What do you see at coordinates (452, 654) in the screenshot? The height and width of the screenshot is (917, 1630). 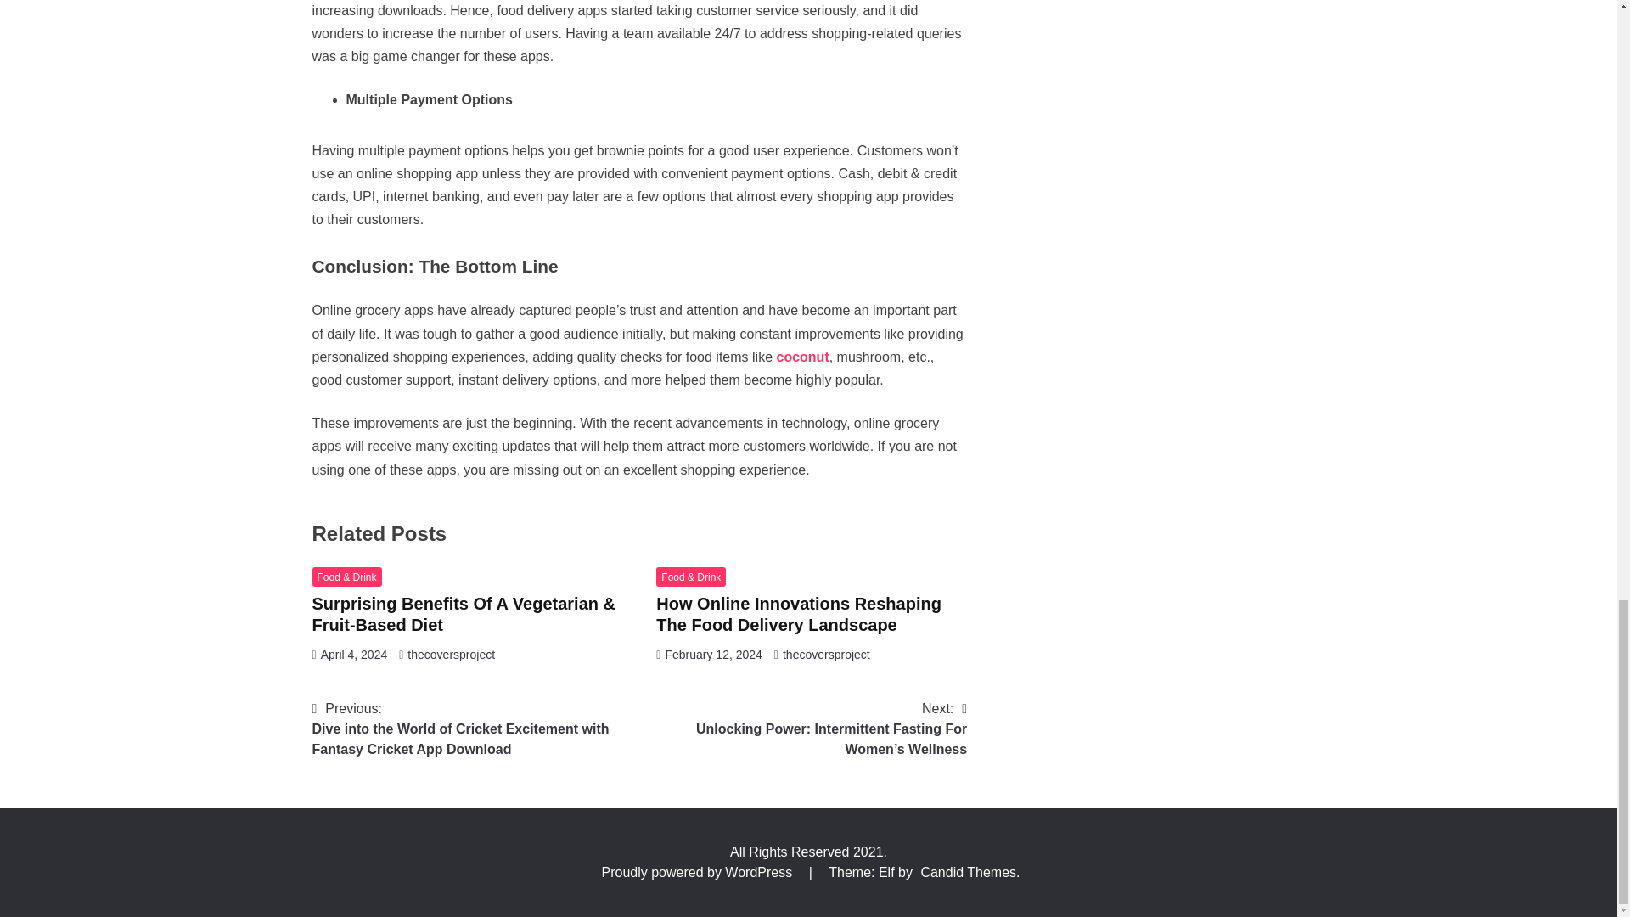 I see `thecoversproject` at bounding box center [452, 654].